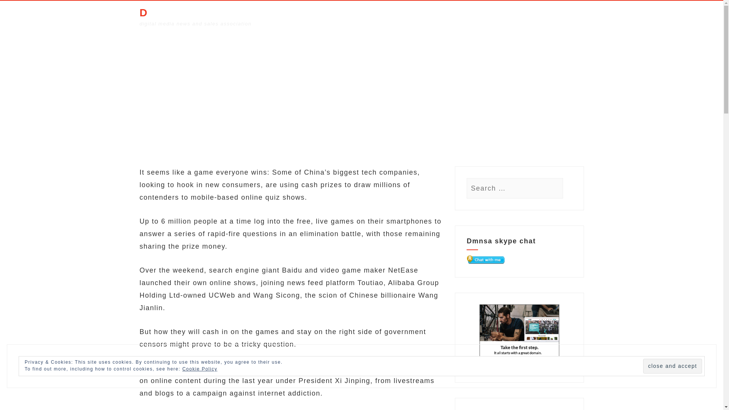 The image size is (729, 410). I want to click on Search, so click(20, 9).